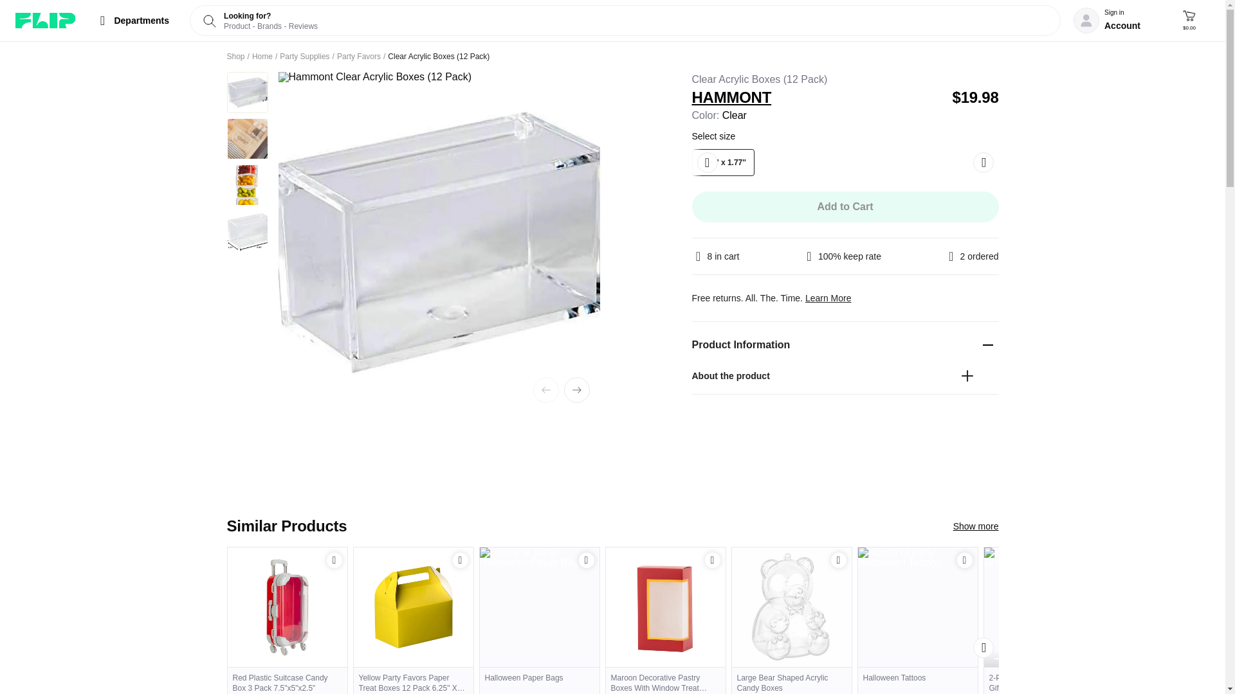  Describe the element at coordinates (976, 526) in the screenshot. I see `Go to show more` at that location.